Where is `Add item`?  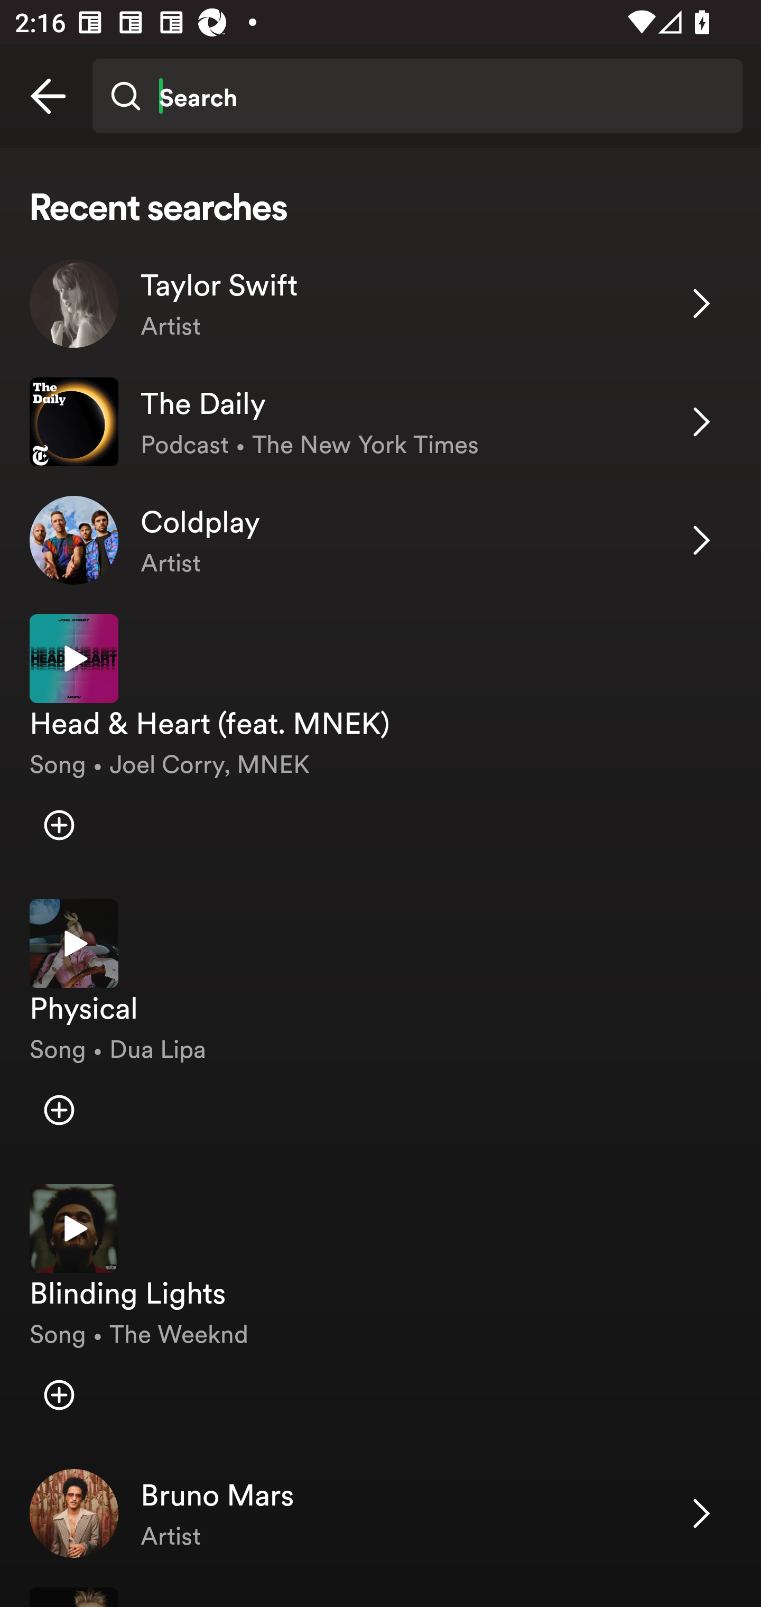 Add item is located at coordinates (59, 1394).